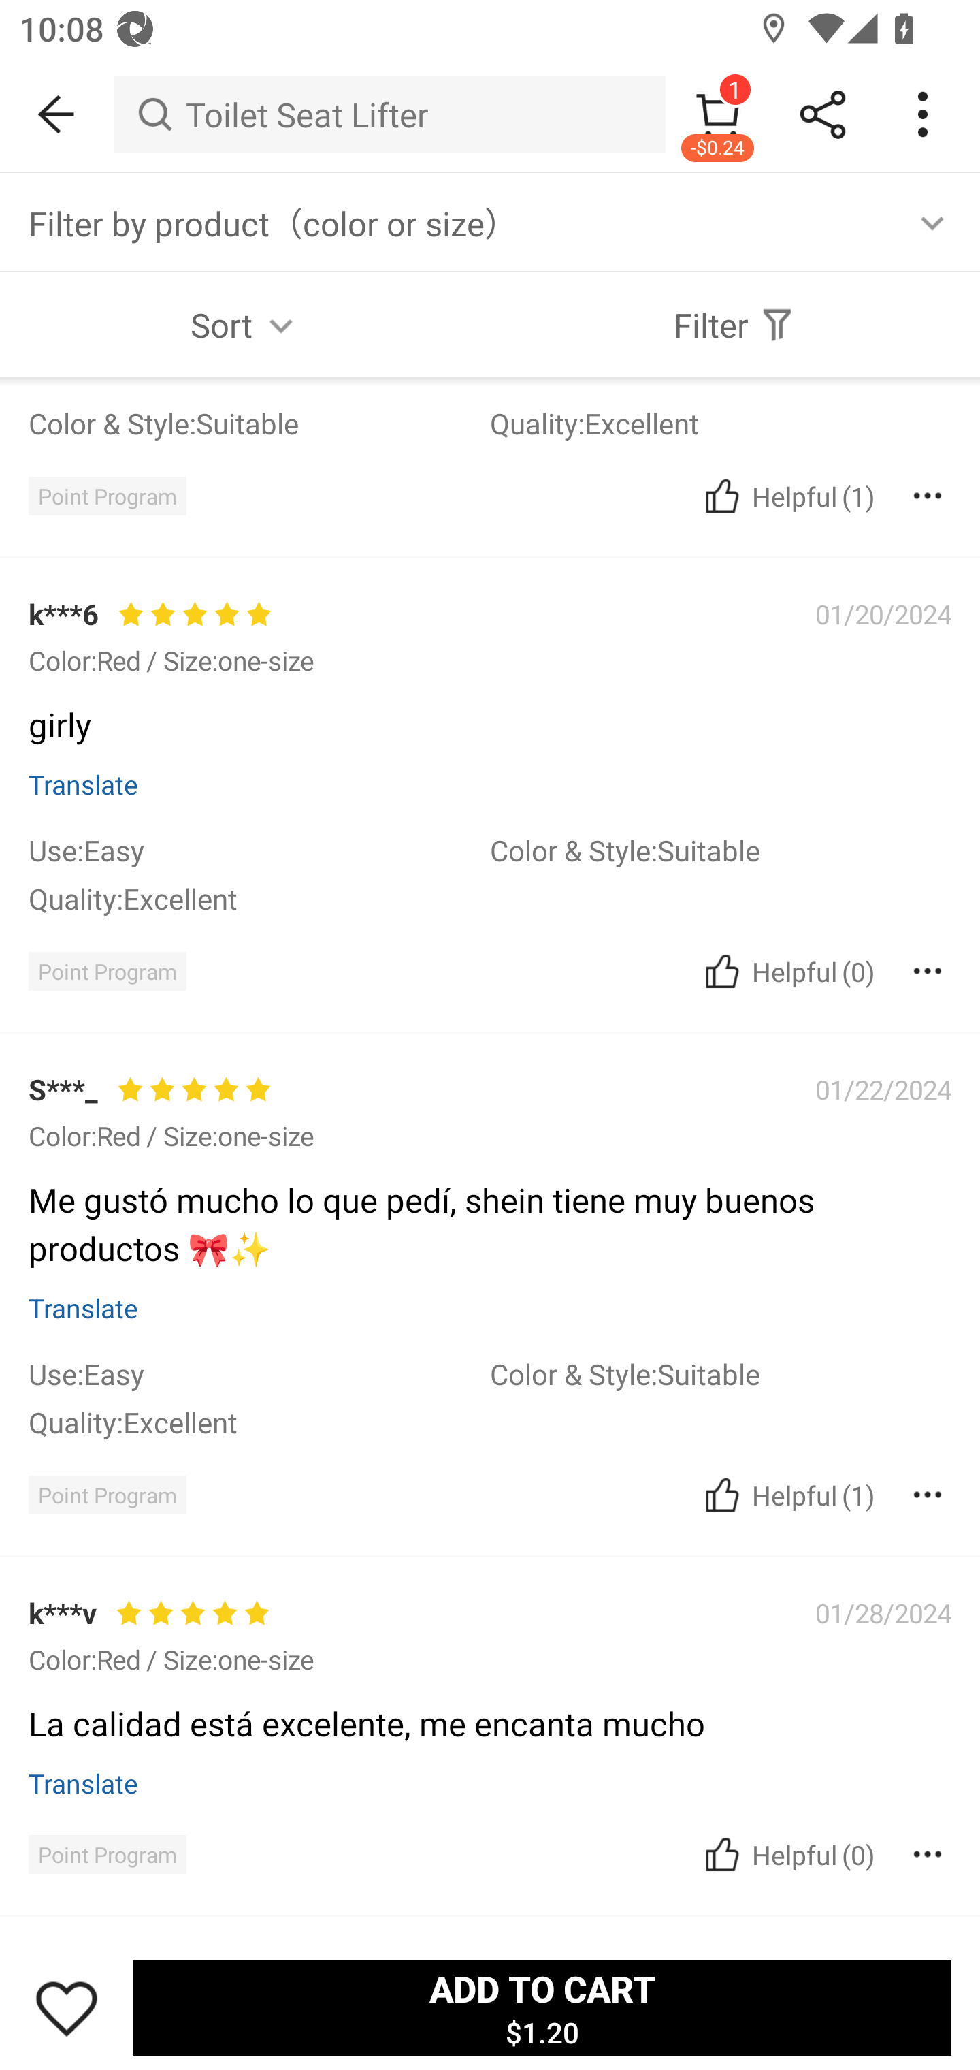 The image size is (980, 2070). What do you see at coordinates (717, 114) in the screenshot?
I see `1 -$0.24` at bounding box center [717, 114].